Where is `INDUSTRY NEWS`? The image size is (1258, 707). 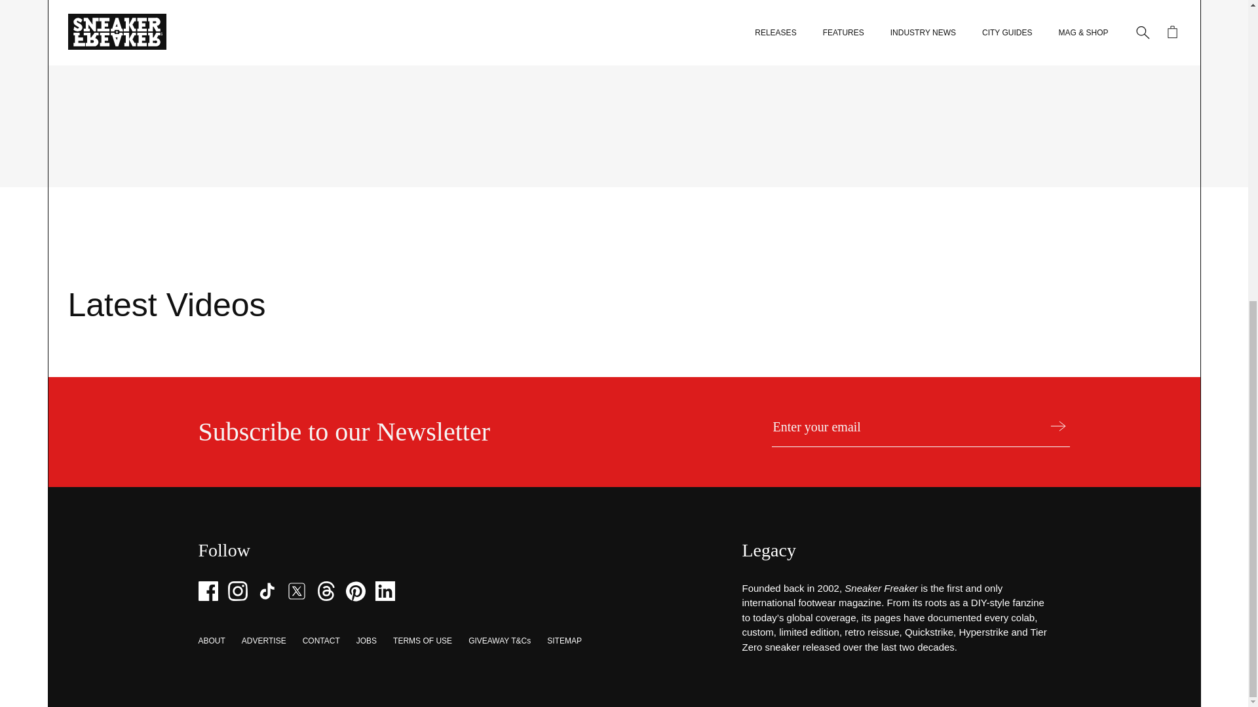 INDUSTRY NEWS is located at coordinates (197, 61).